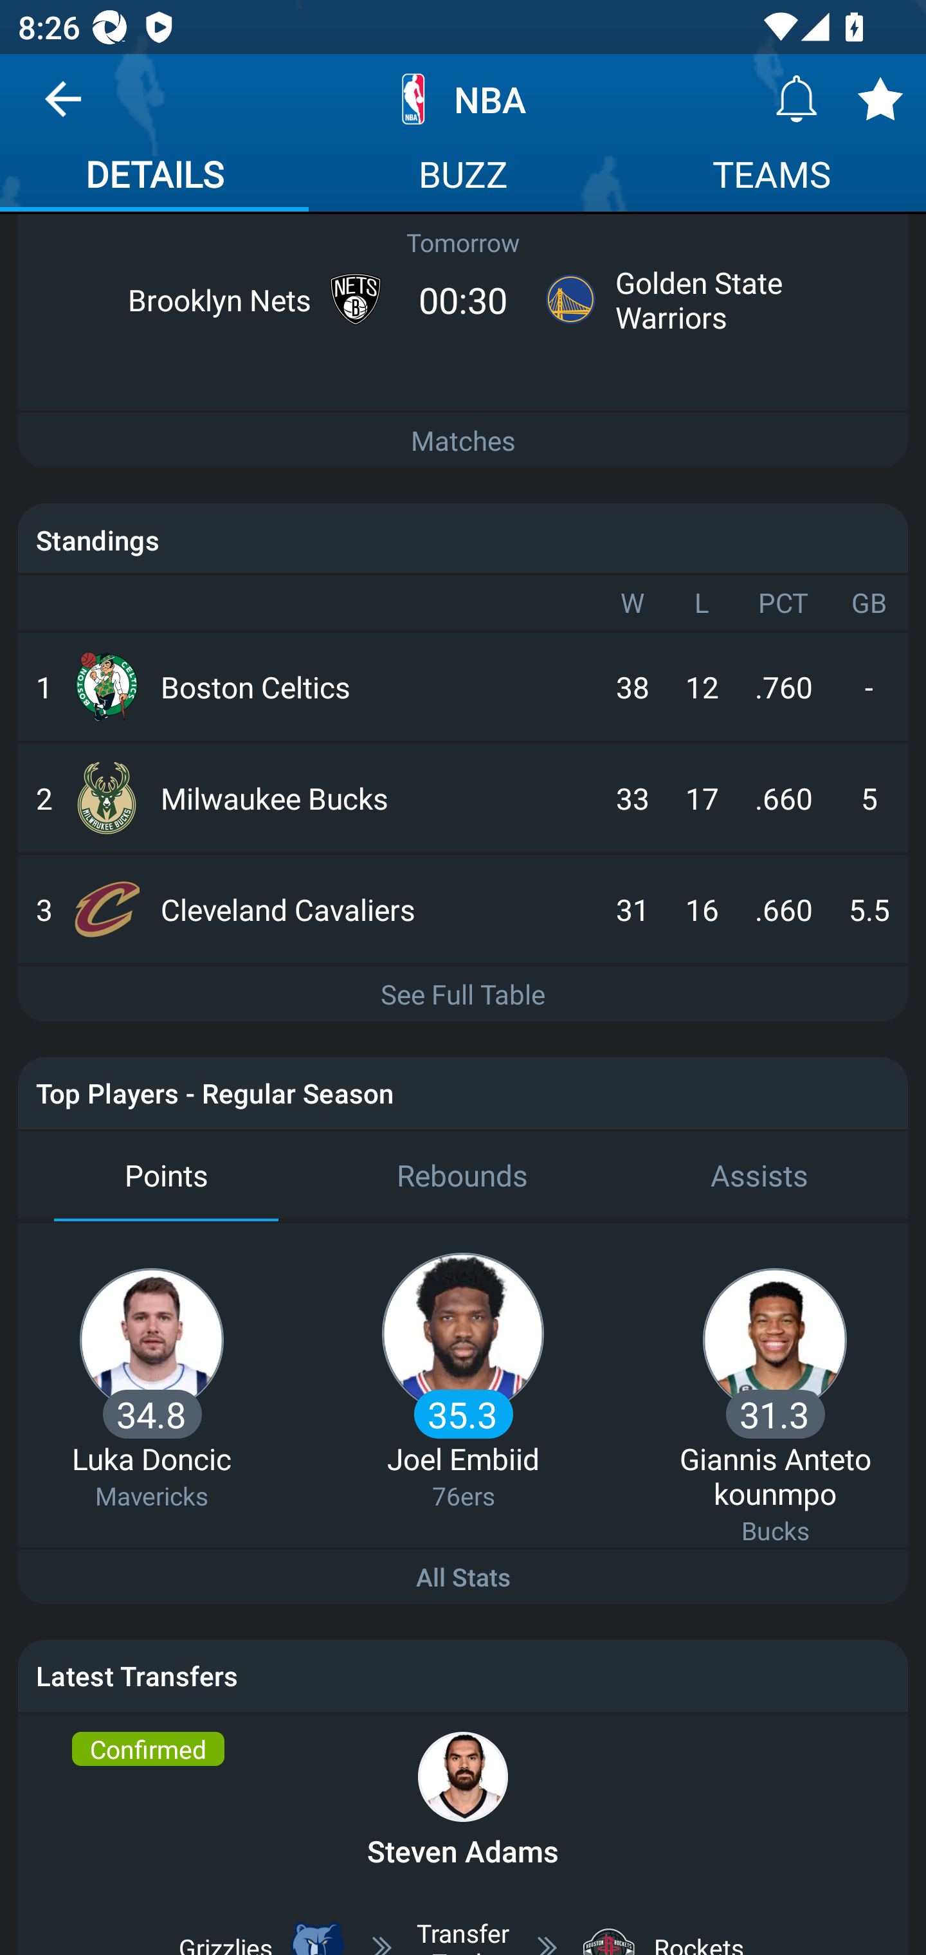  I want to click on TEAMS, so click(772, 177).